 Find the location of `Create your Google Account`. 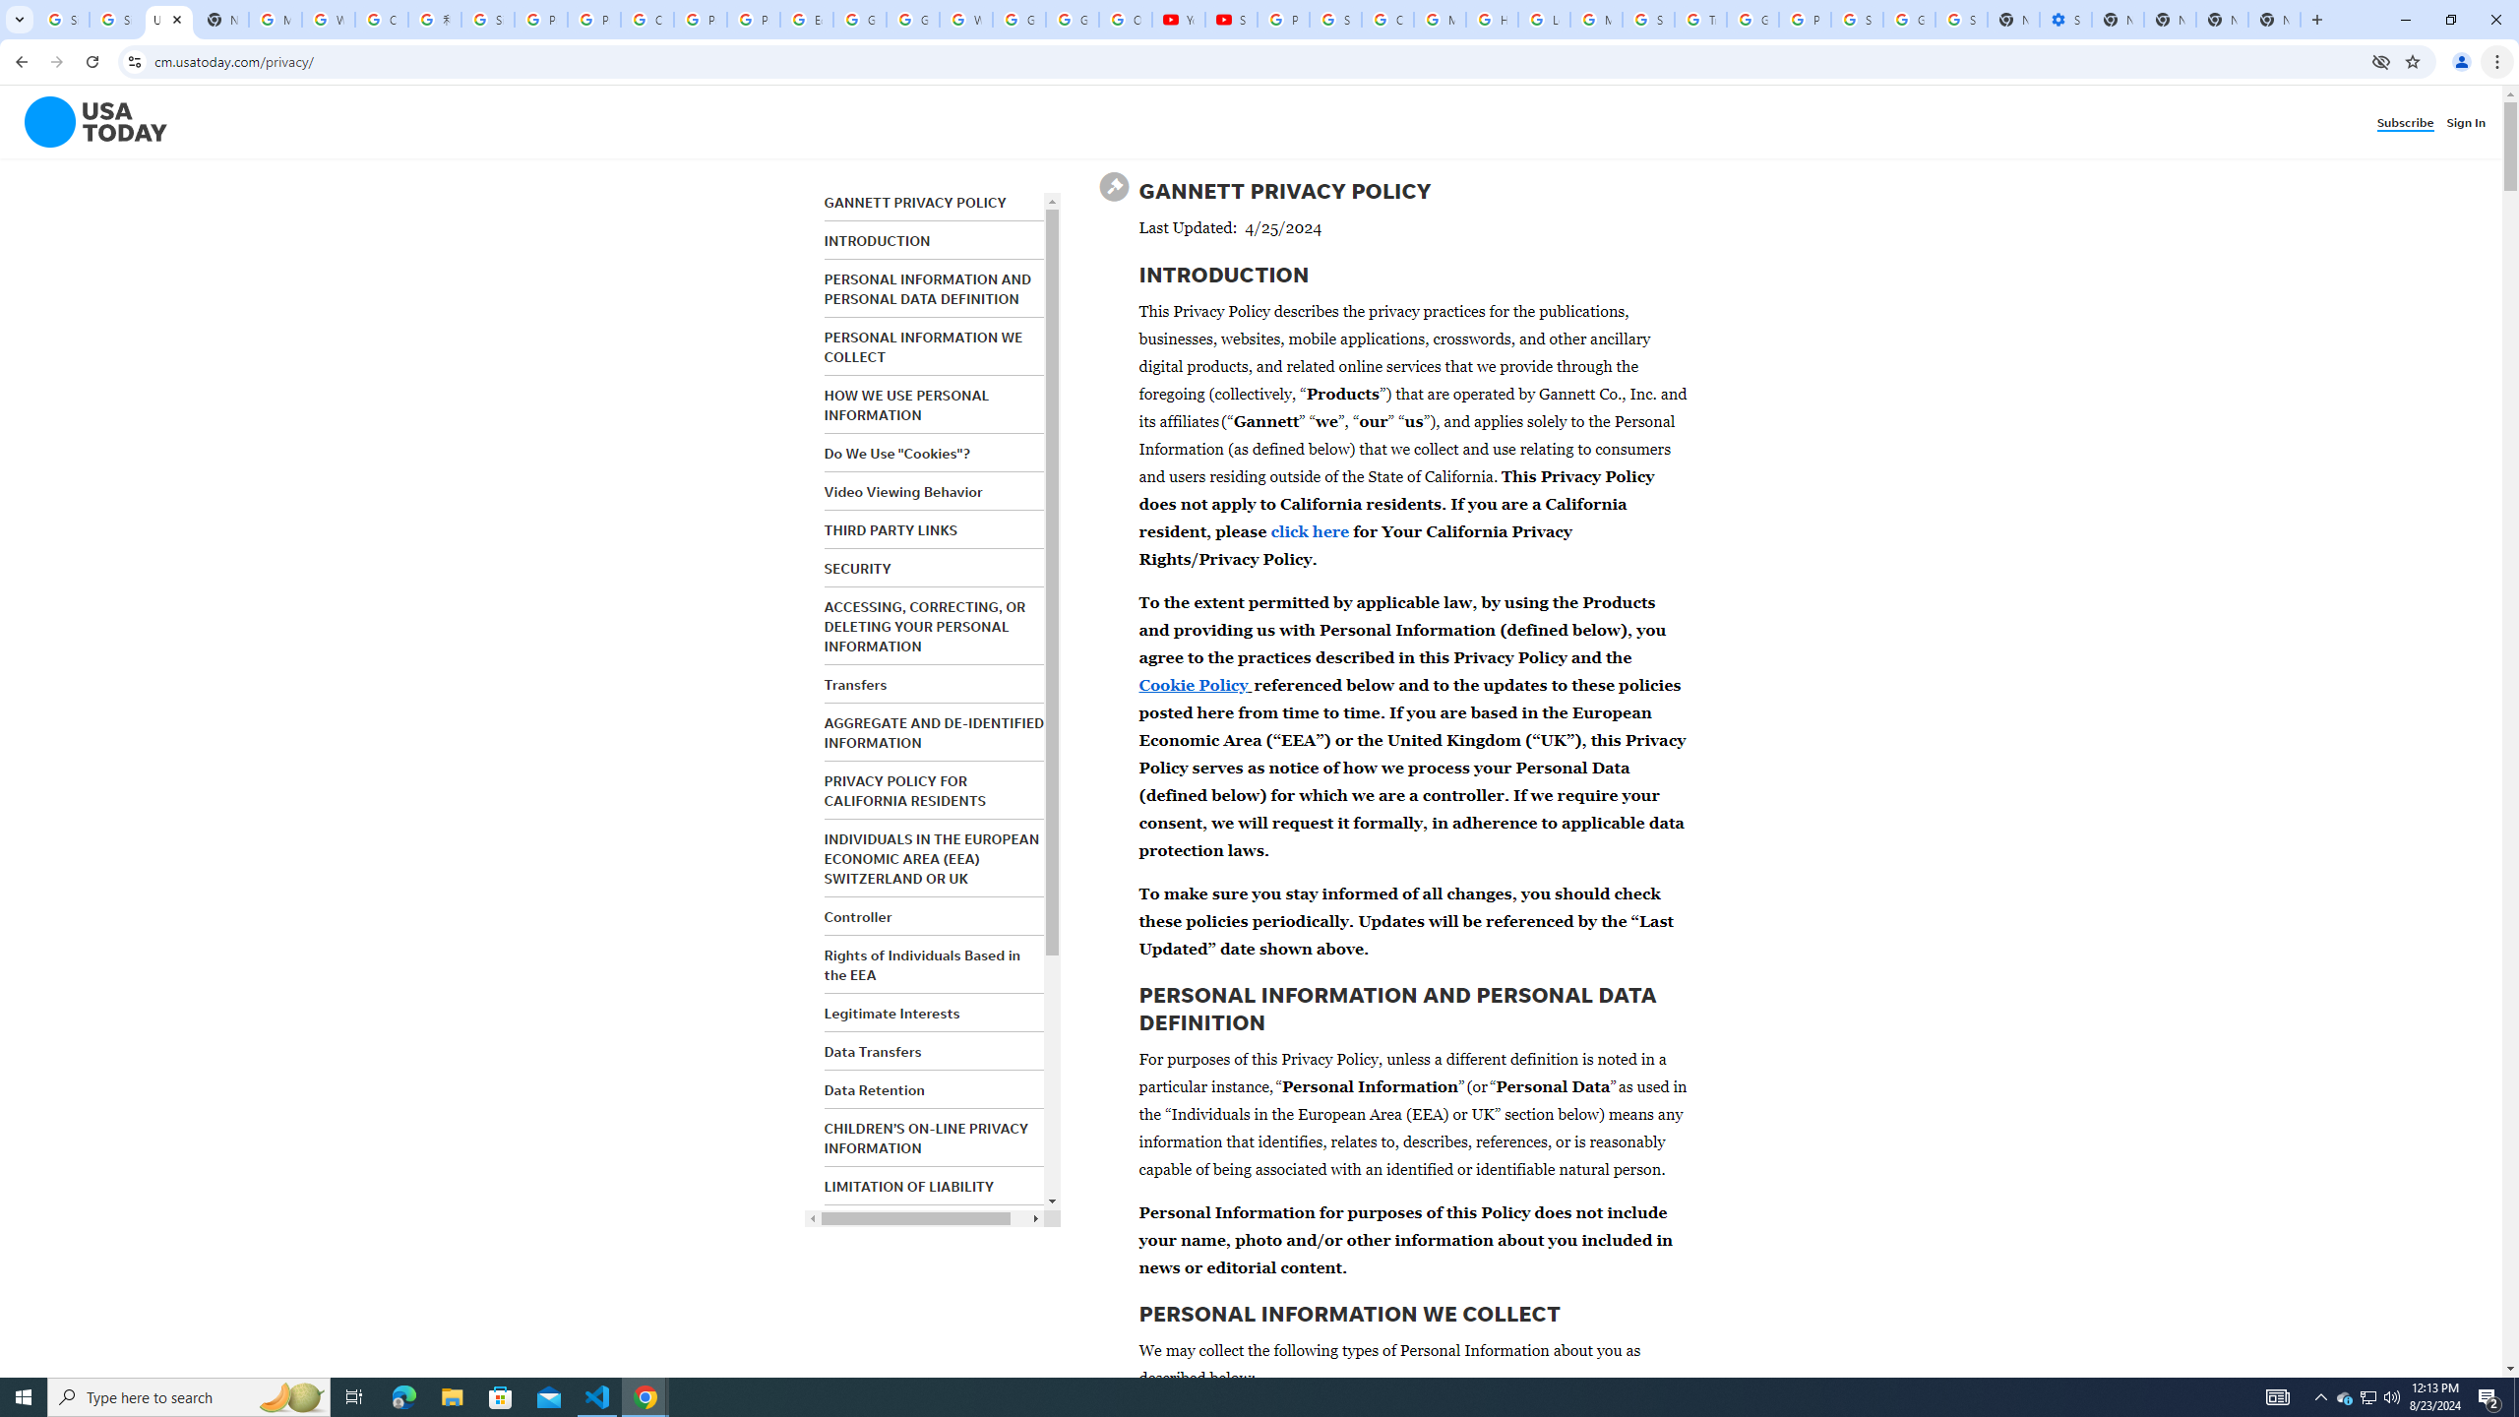

Create your Google Account is located at coordinates (647, 20).